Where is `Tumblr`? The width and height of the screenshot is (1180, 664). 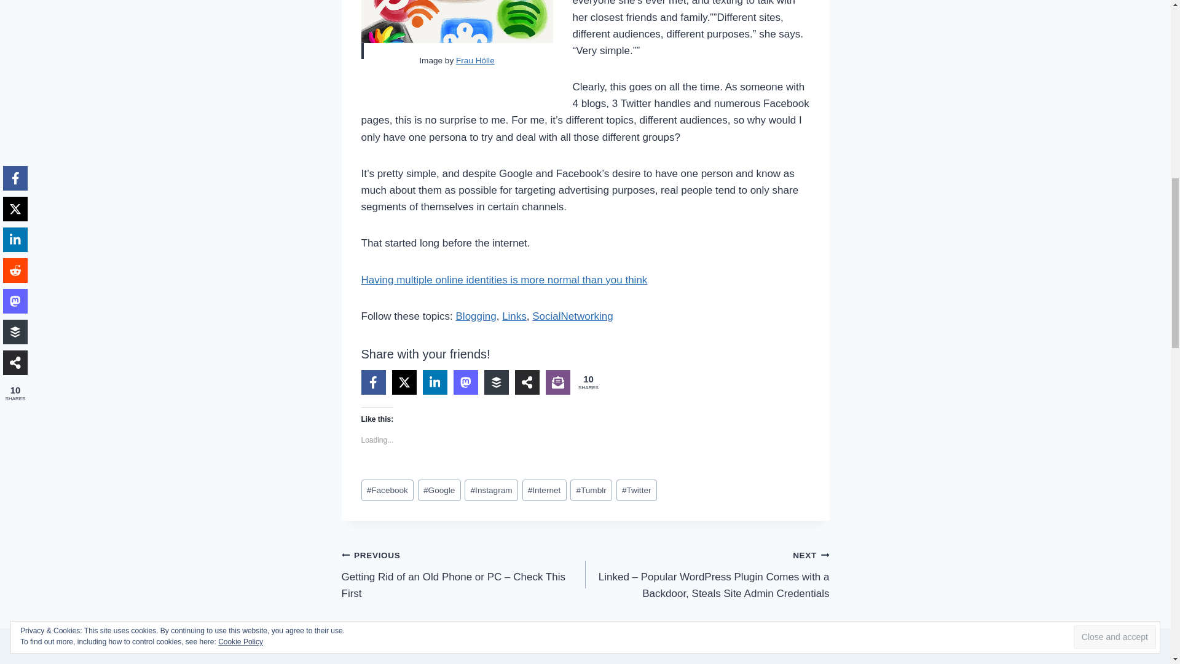 Tumblr is located at coordinates (591, 490).